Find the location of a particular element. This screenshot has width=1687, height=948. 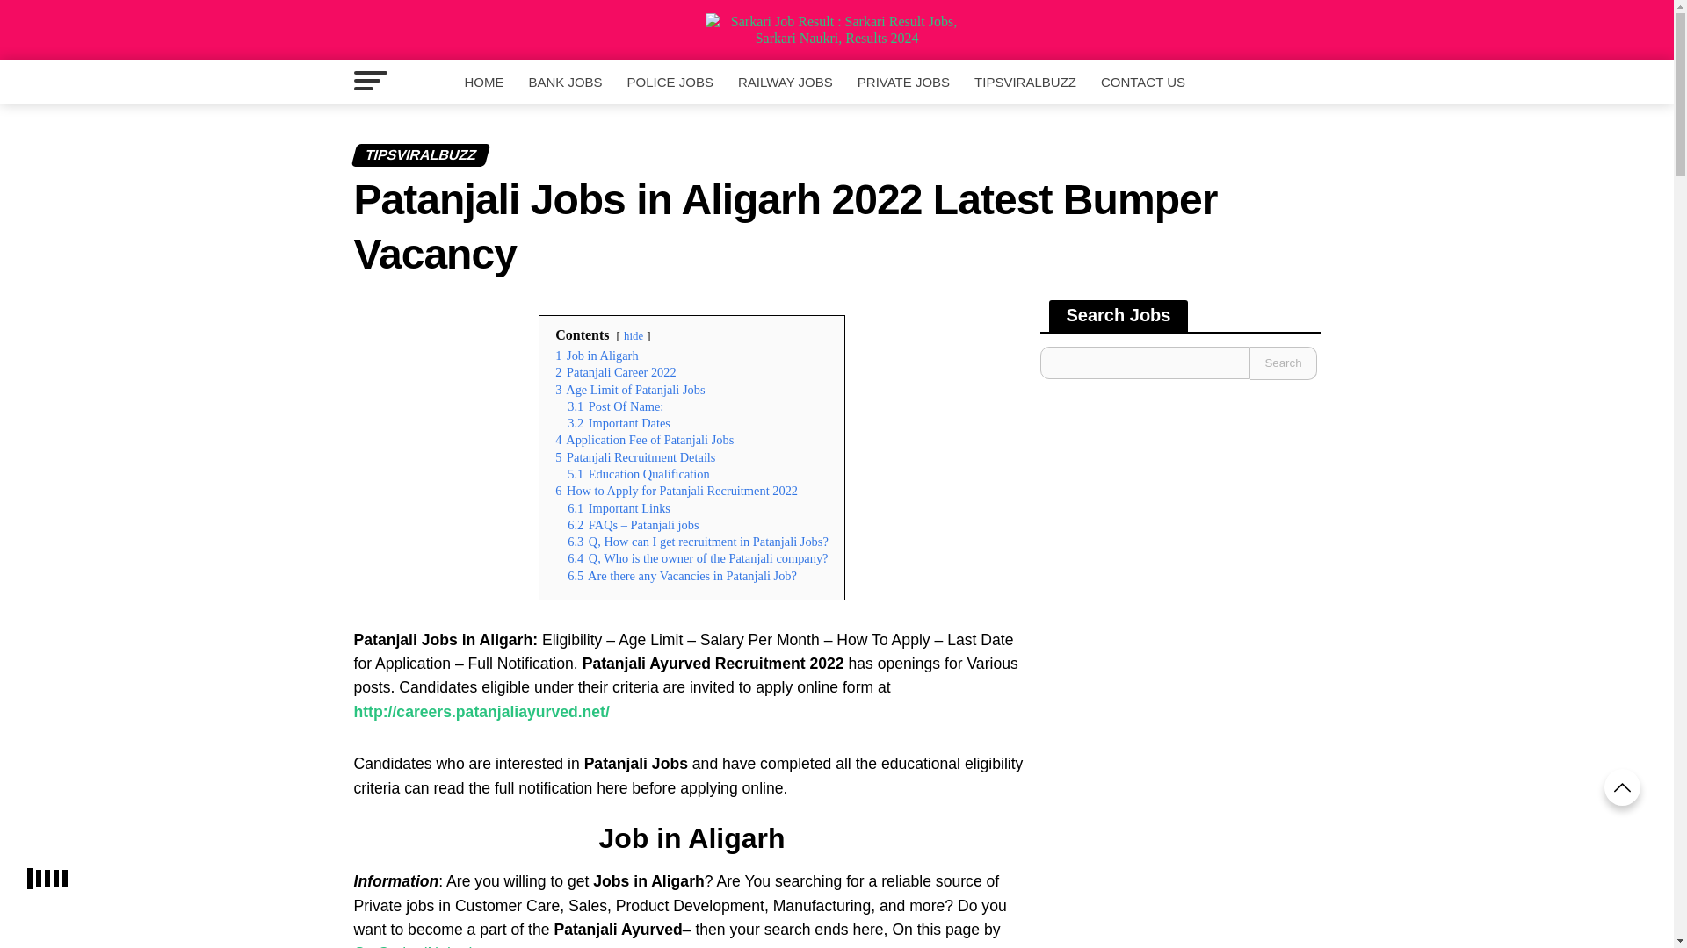

2 Patanjali Career 2022 is located at coordinates (615, 372).